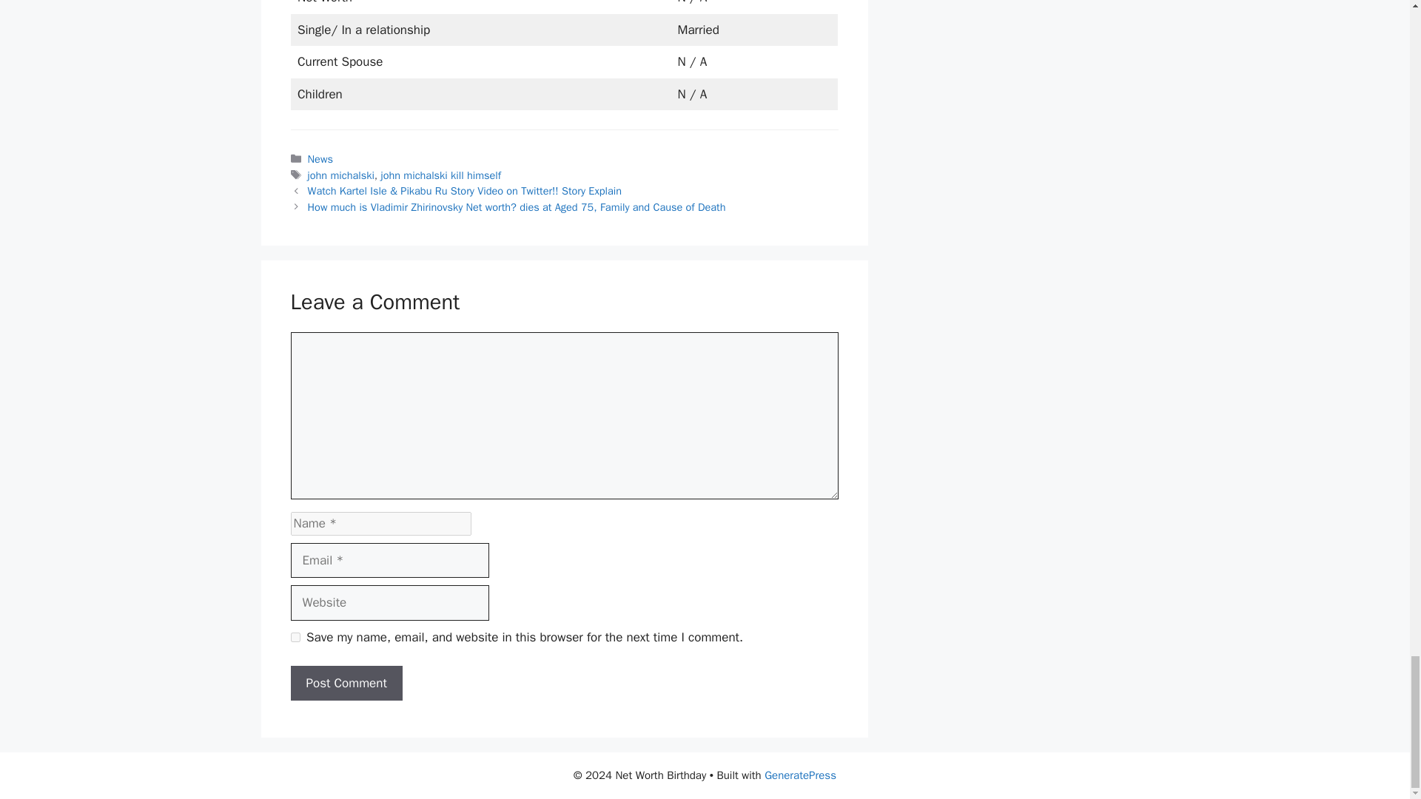 Image resolution: width=1421 pixels, height=799 pixels. What do you see at coordinates (295, 638) in the screenshot?
I see `yes` at bounding box center [295, 638].